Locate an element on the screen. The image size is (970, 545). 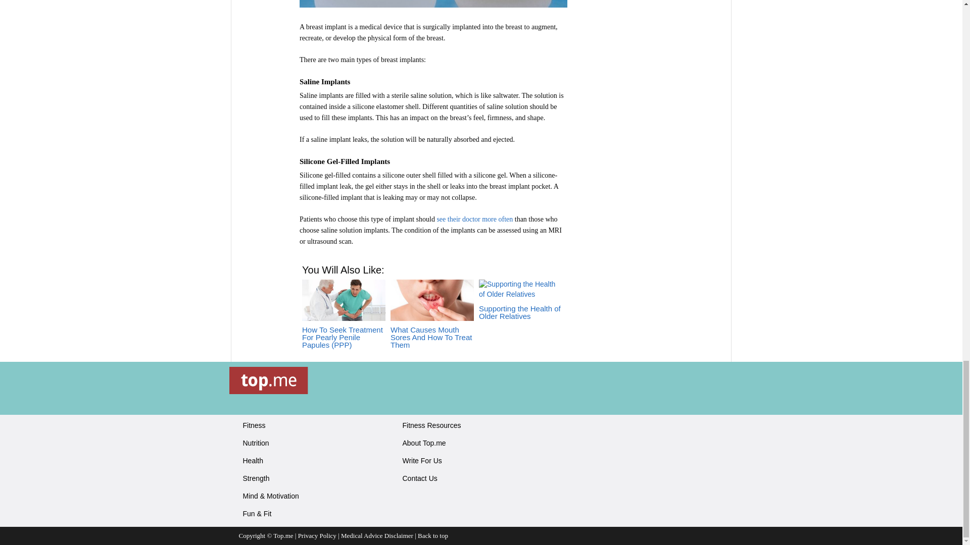
What Causes Mouth Sores And How To Treat Them is located at coordinates (432, 323).